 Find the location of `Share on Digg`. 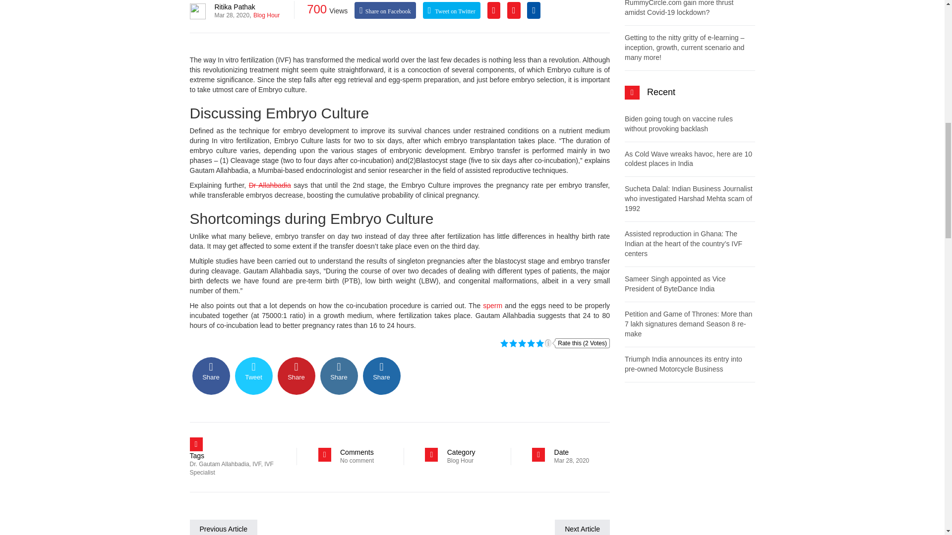

Share on Digg is located at coordinates (382, 375).